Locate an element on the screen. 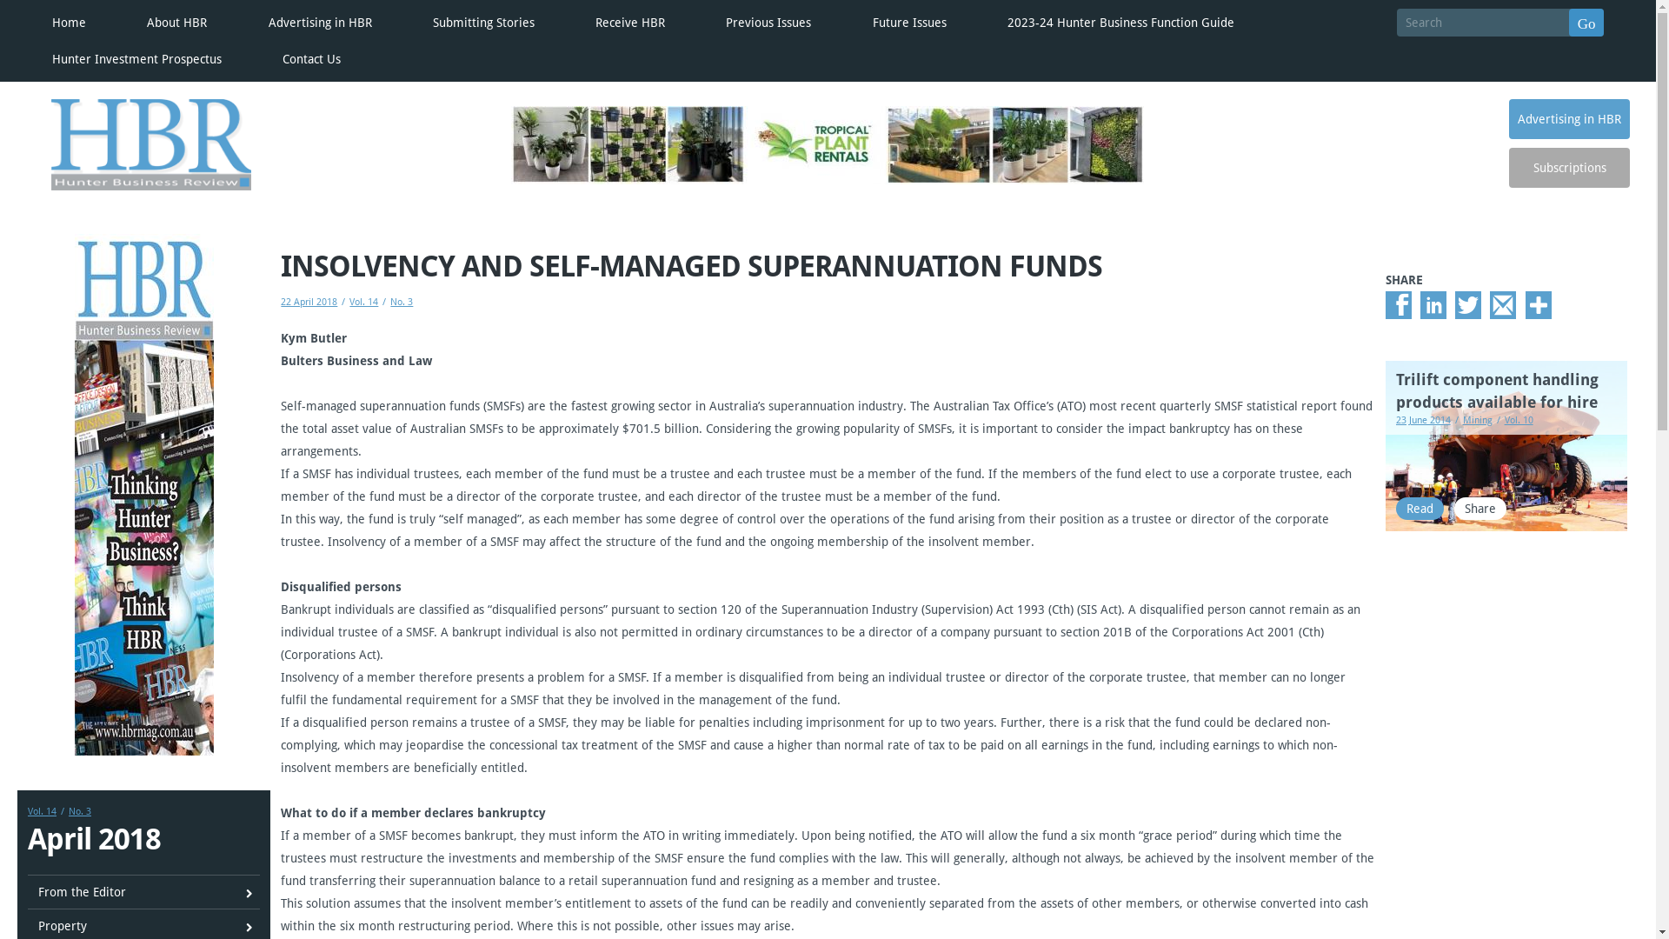 The width and height of the screenshot is (1669, 939). Vol. 14 is located at coordinates (42, 812).